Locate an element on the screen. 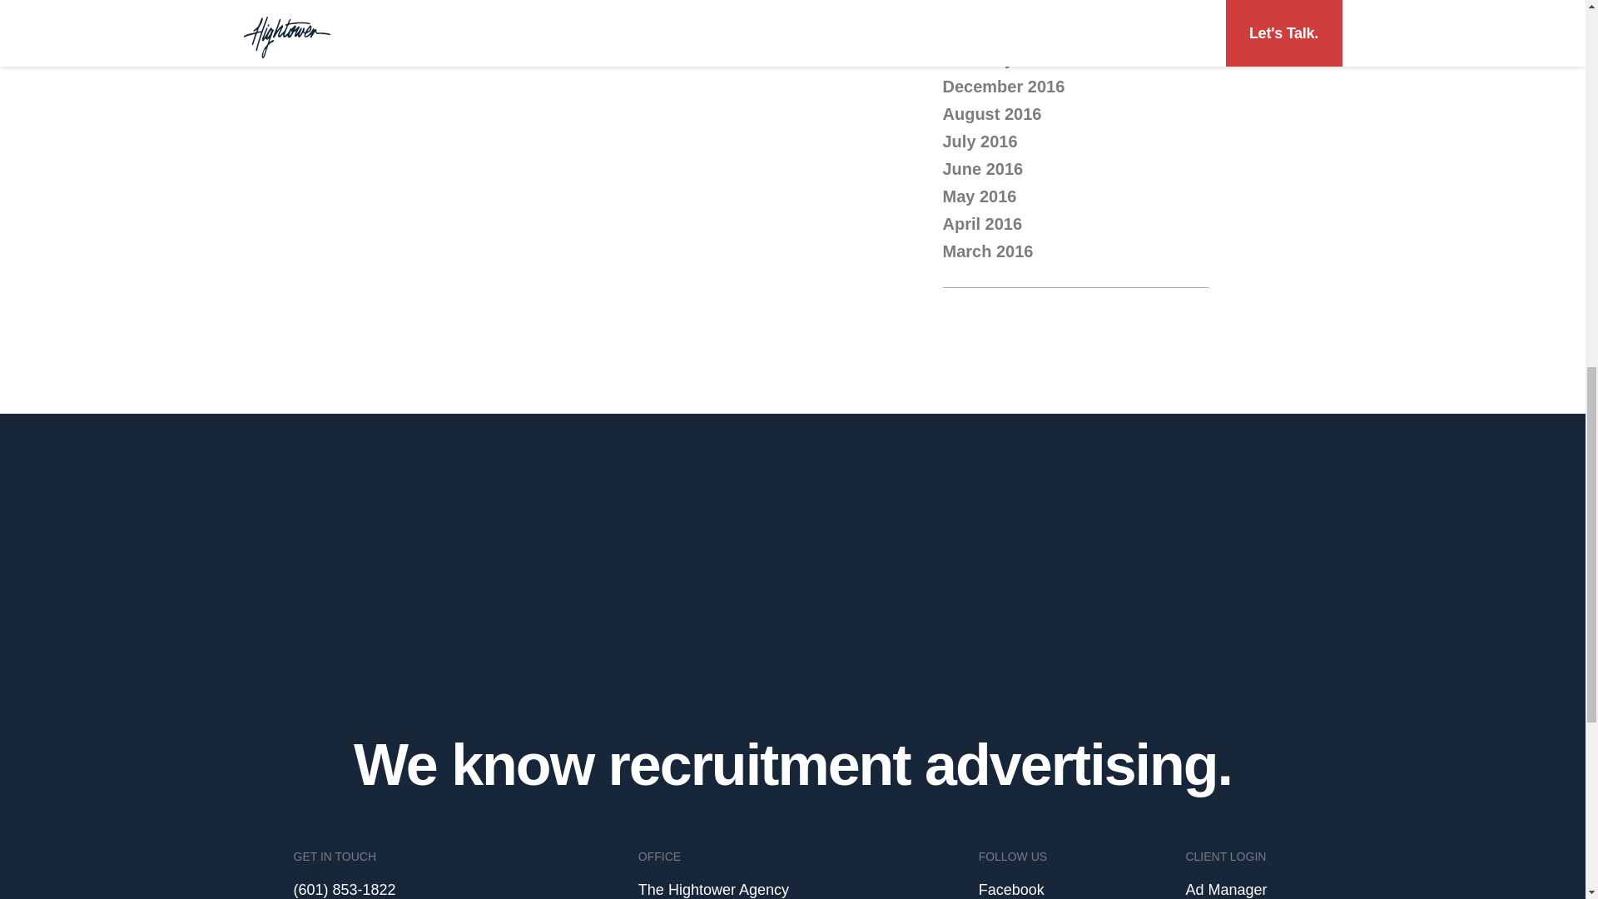 The image size is (1598, 899). March 2017 is located at coordinates (987, 32).